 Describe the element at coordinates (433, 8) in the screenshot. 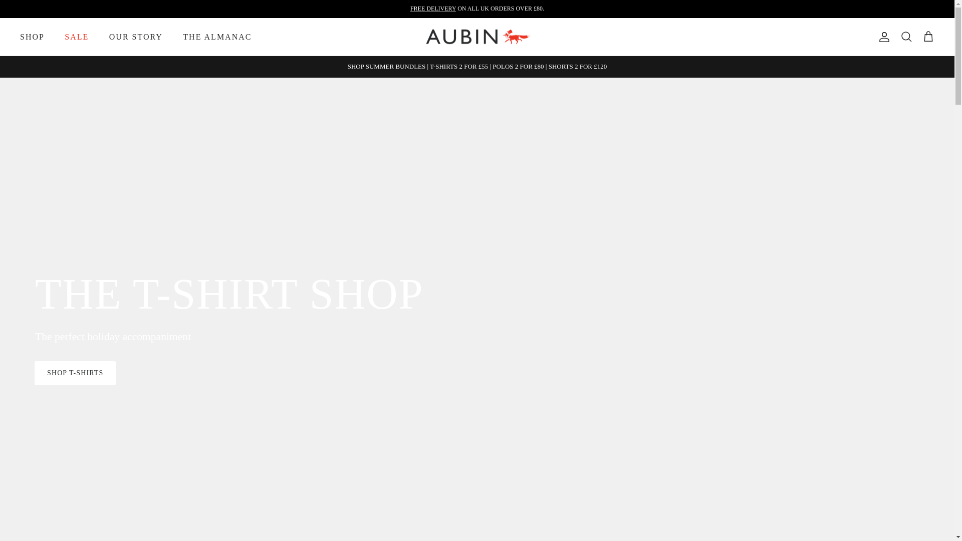

I see `FREE DELIVERY` at that location.